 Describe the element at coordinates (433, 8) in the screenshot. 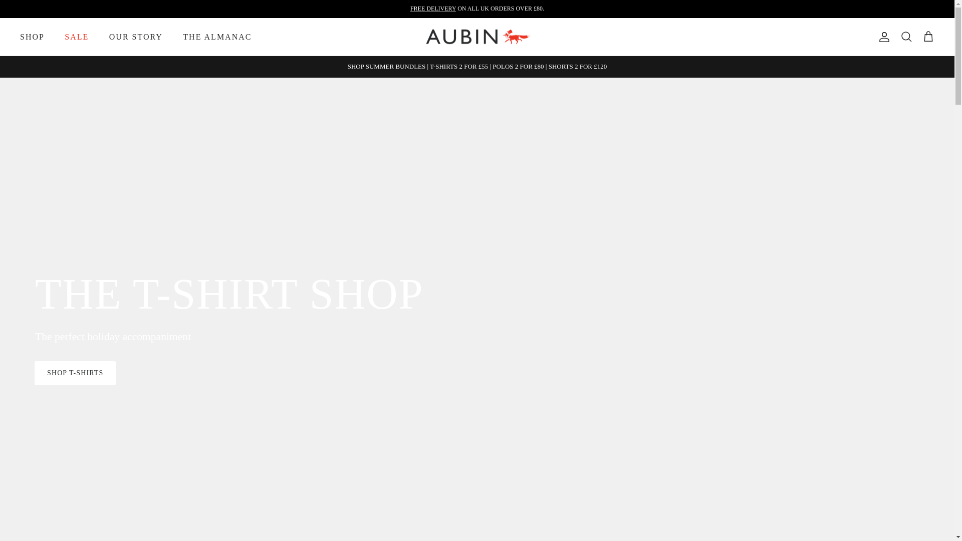

I see `FREE DELIVERY` at that location.